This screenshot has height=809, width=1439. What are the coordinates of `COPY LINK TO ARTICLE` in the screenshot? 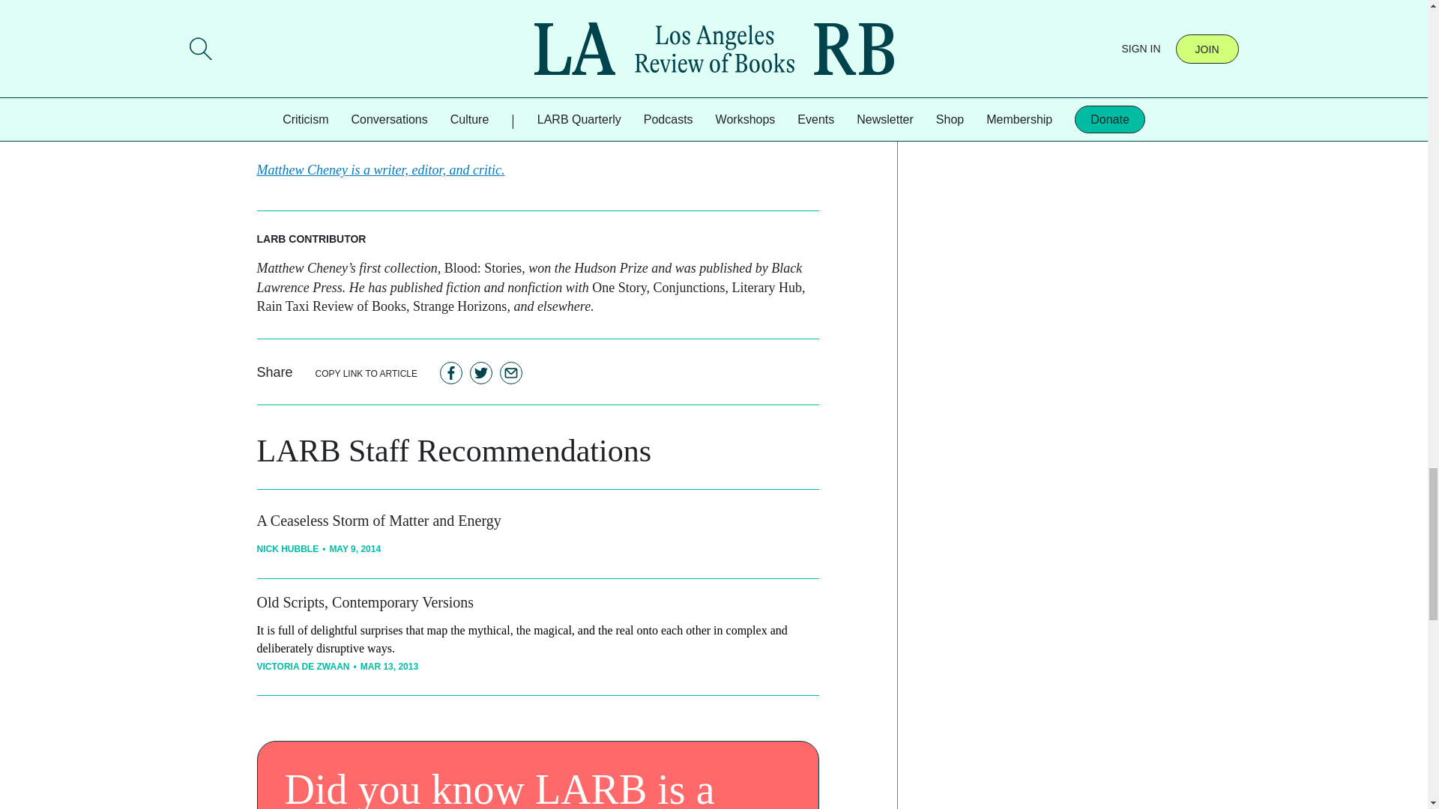 It's located at (366, 373).